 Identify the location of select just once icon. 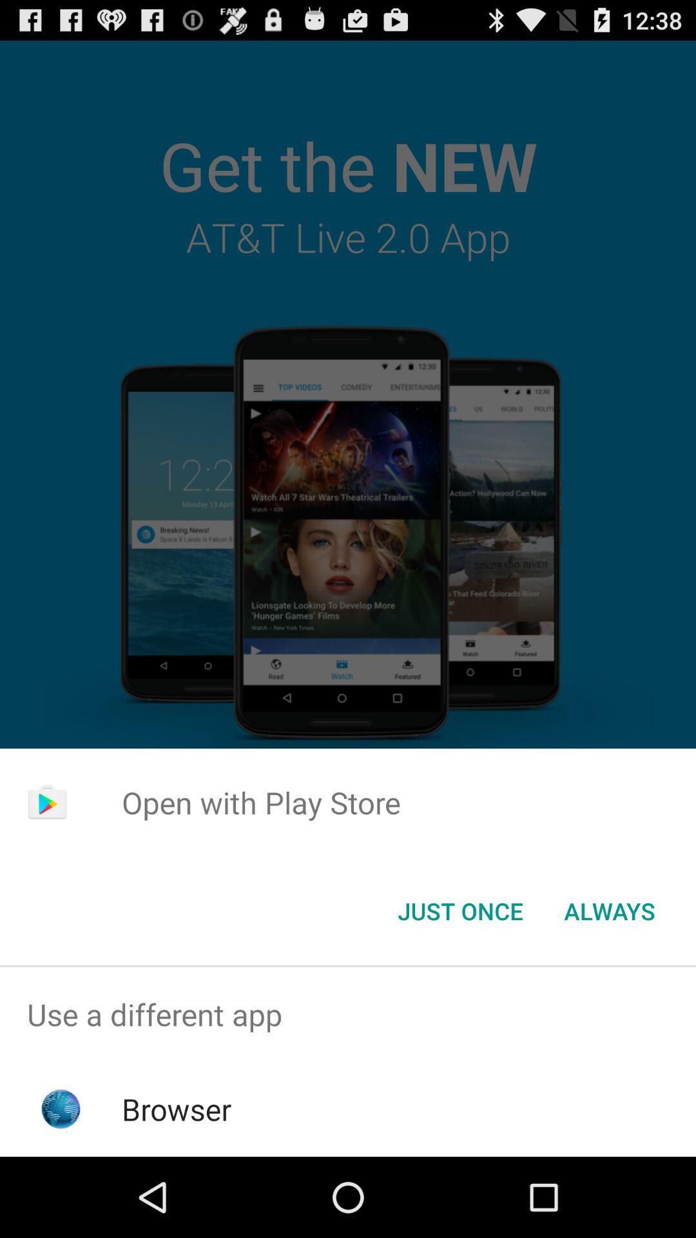
(460, 911).